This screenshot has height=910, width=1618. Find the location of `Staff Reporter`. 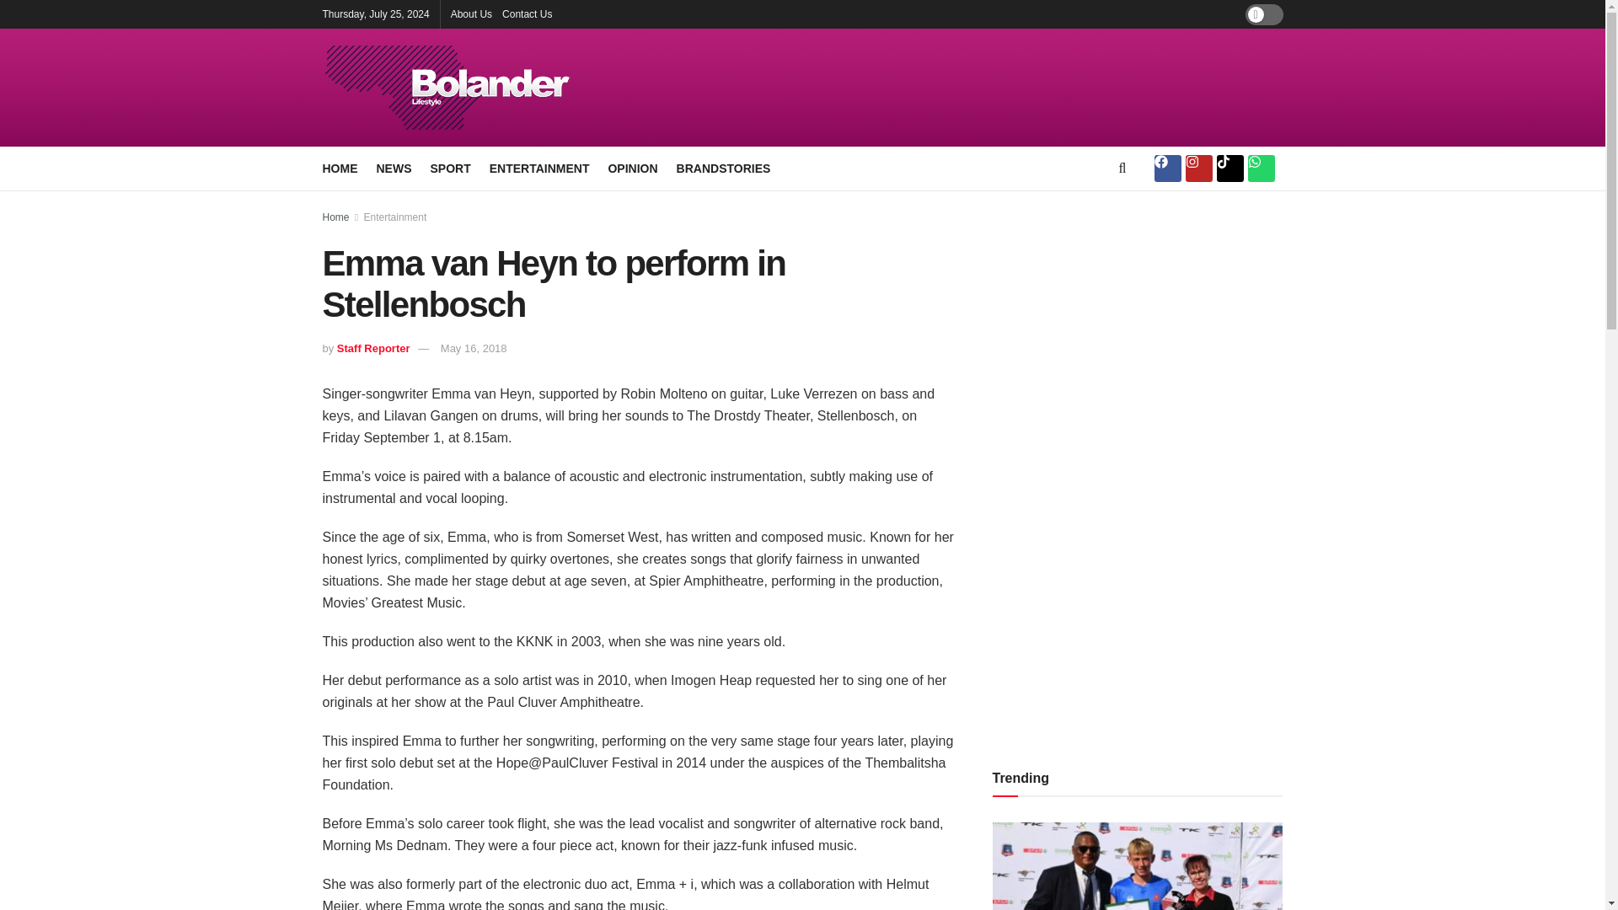

Staff Reporter is located at coordinates (373, 349).